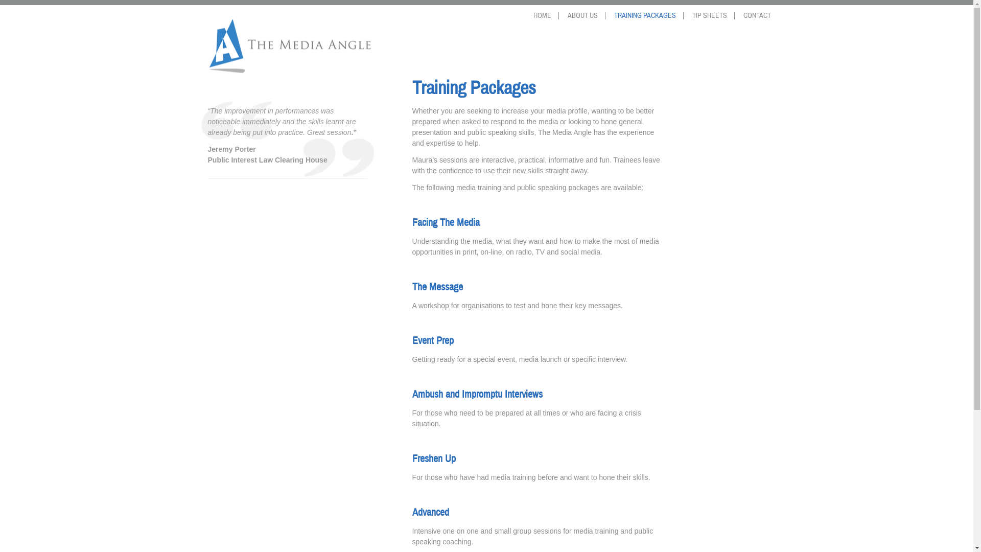  I want to click on TRAINING PACKAGES, so click(645, 16).